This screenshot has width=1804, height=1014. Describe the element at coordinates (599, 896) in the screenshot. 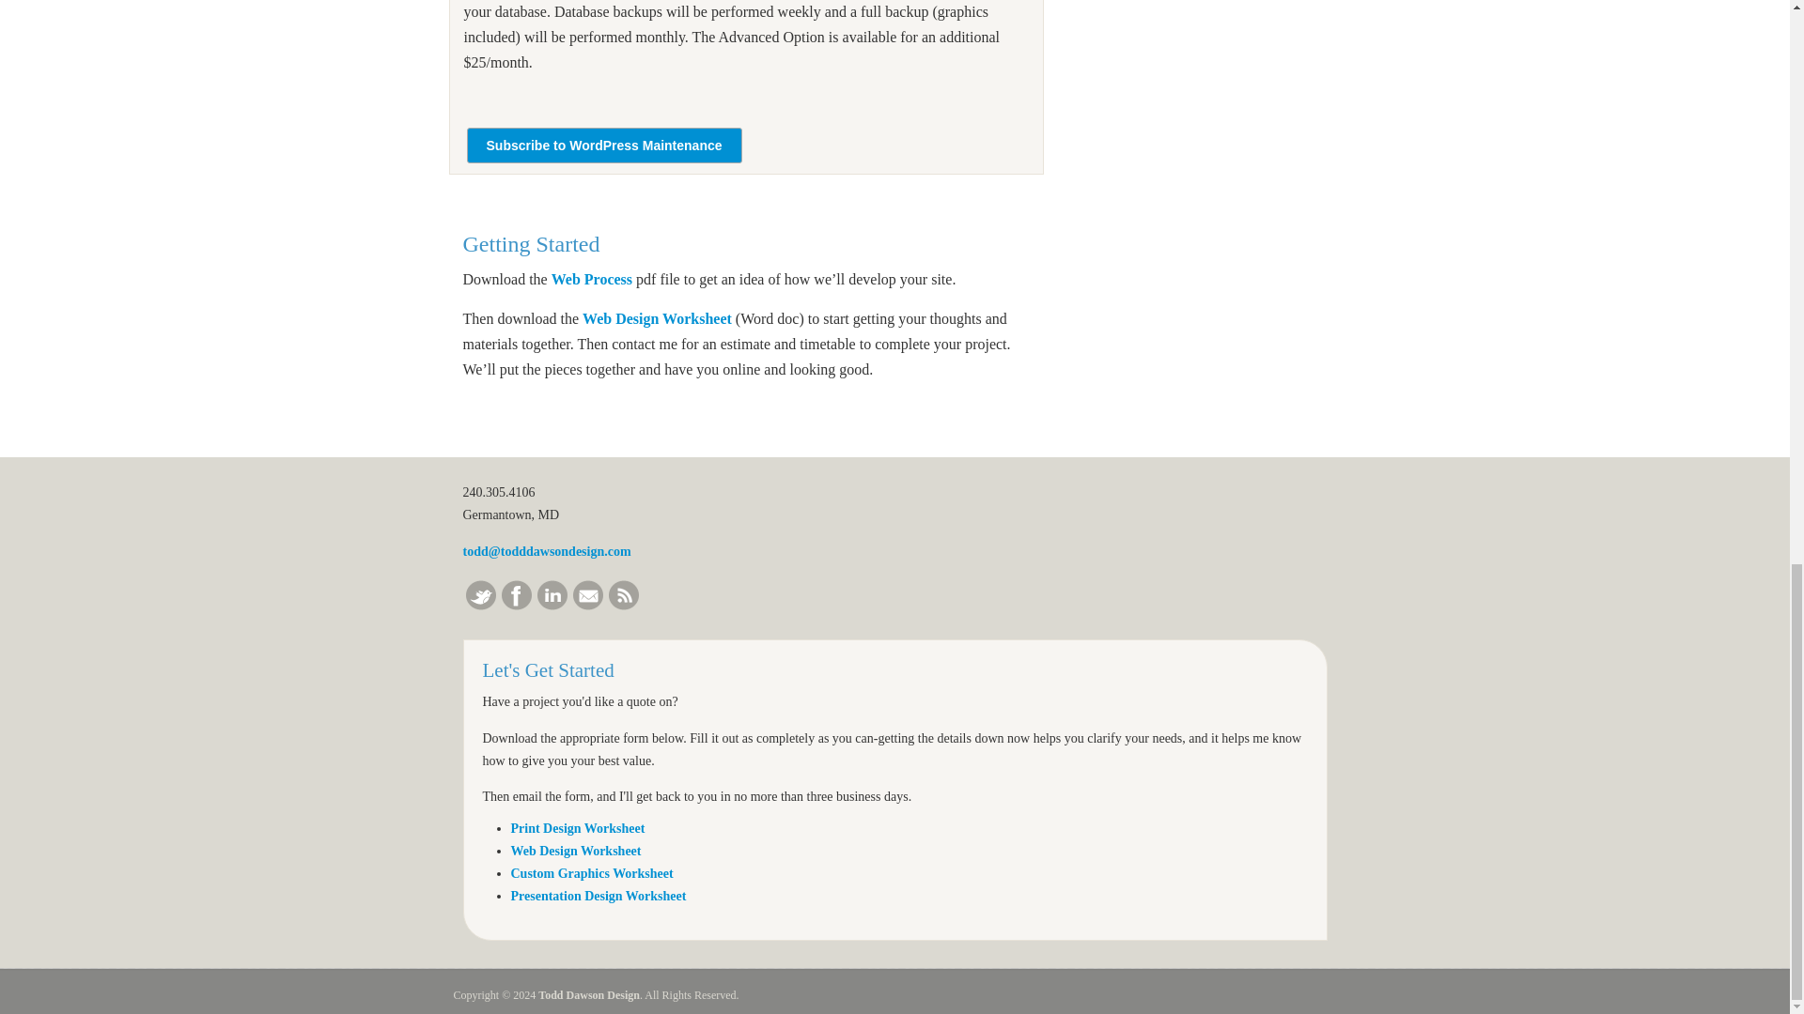

I see `Presentation Design Worksheet` at that location.